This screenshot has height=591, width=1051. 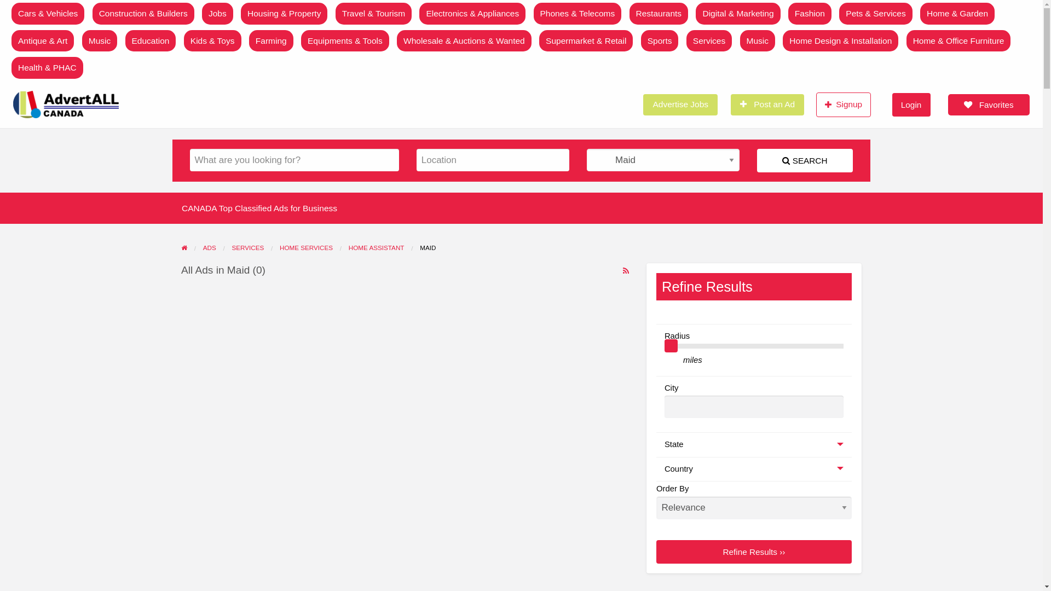 What do you see at coordinates (210, 247) in the screenshot?
I see `ADS` at bounding box center [210, 247].